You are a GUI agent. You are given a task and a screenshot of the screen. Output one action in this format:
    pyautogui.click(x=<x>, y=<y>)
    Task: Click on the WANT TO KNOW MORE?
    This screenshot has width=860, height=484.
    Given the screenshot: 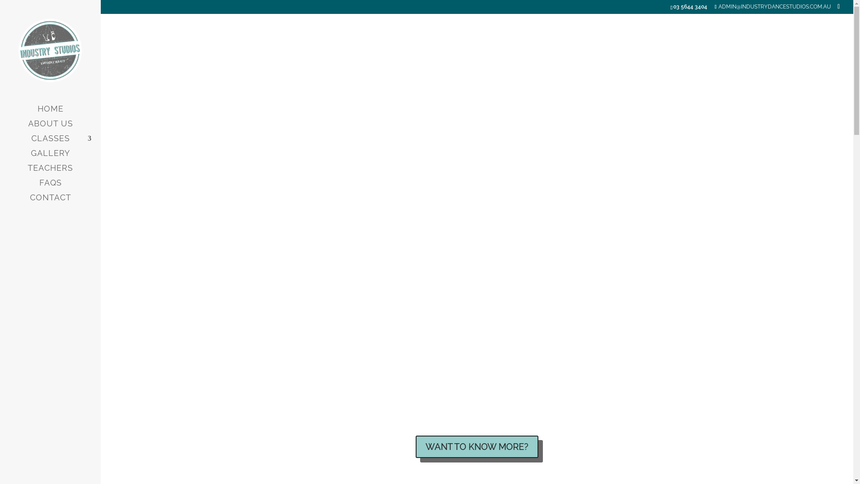 What is the action you would take?
    pyautogui.click(x=477, y=447)
    